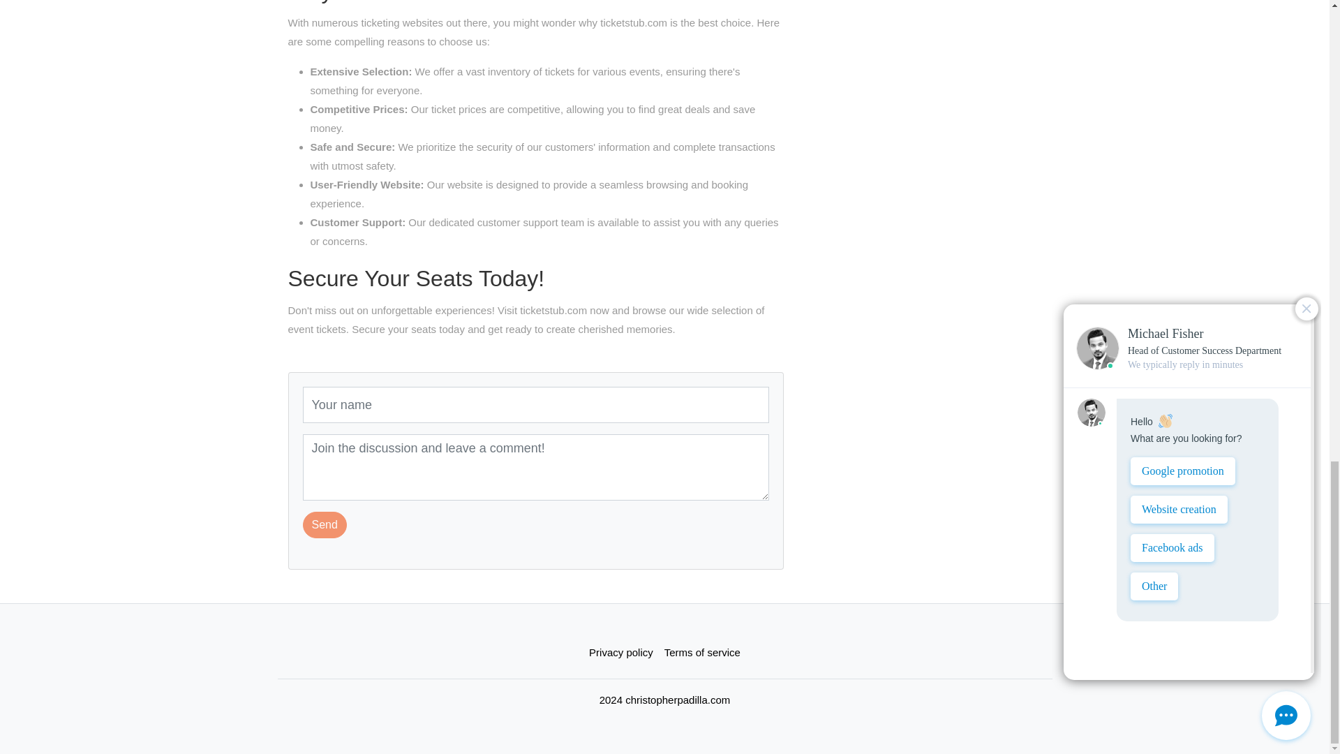  I want to click on Send, so click(325, 525).